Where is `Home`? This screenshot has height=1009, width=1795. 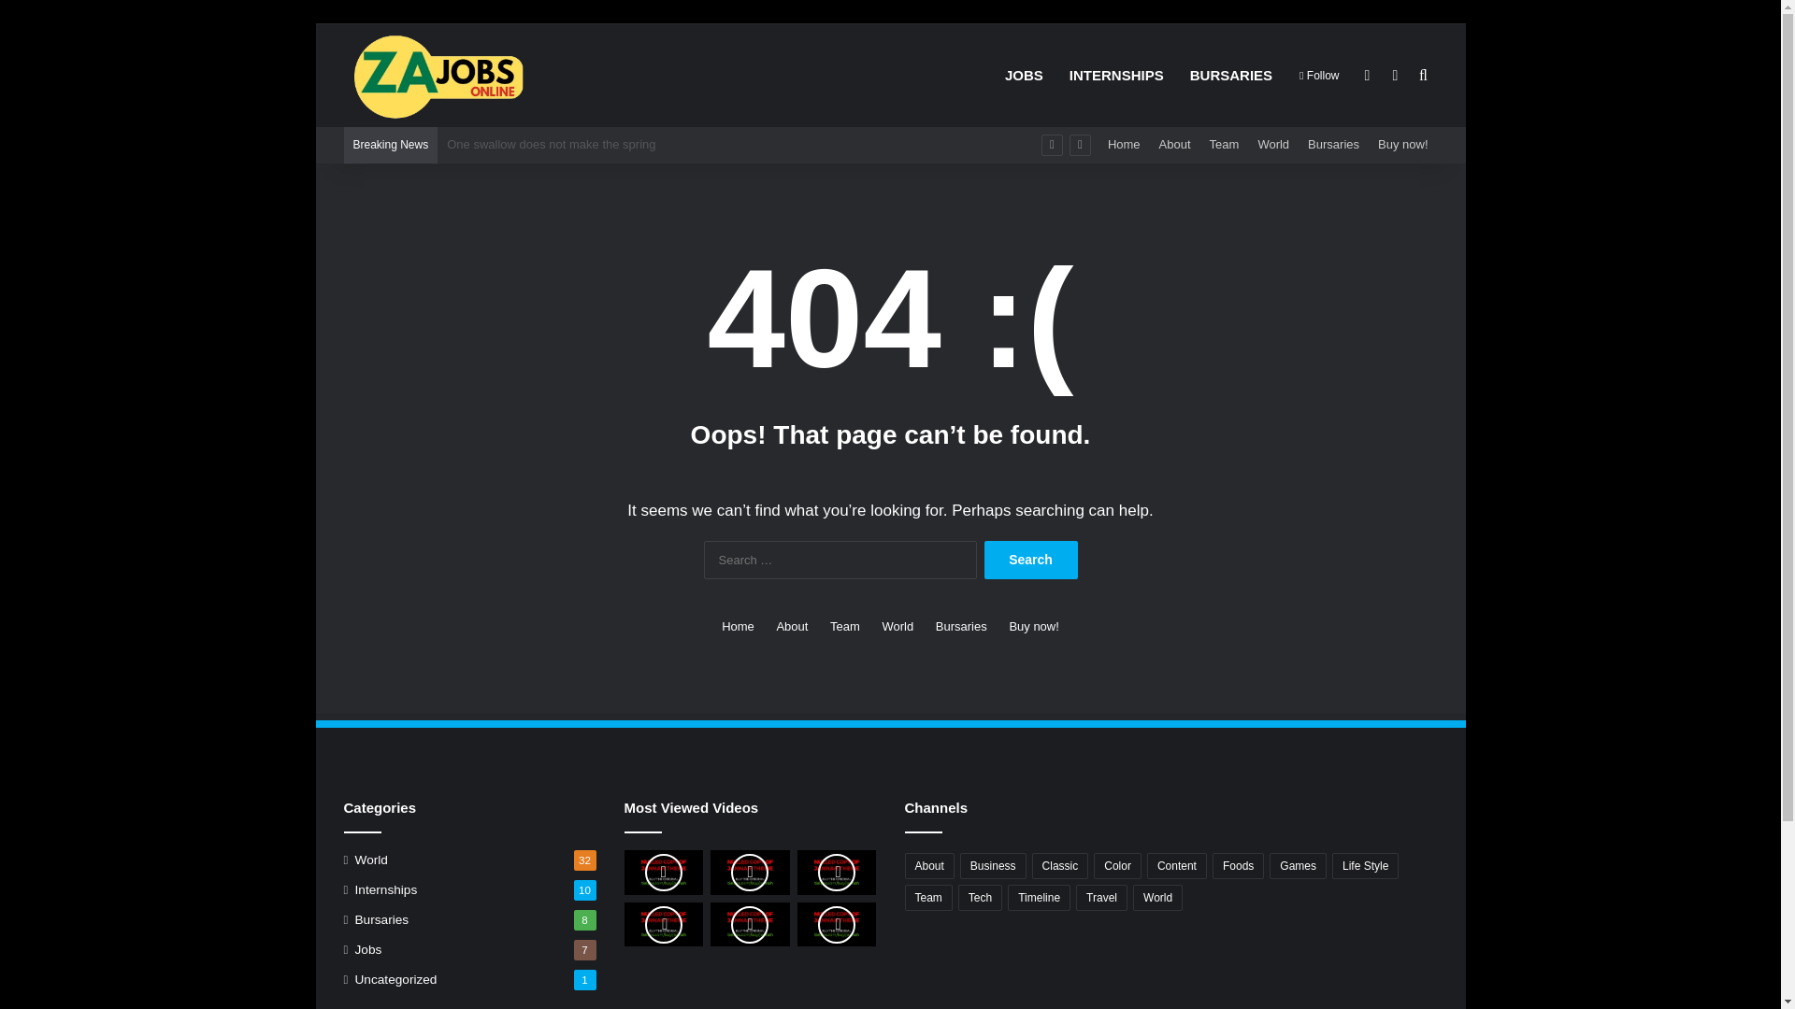
Home is located at coordinates (1124, 144).